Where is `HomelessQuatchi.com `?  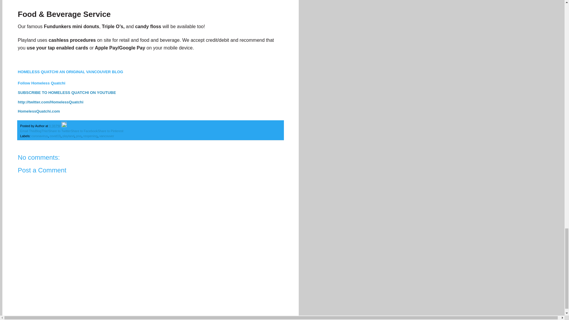
HomelessQuatchi.com  is located at coordinates (39, 111).